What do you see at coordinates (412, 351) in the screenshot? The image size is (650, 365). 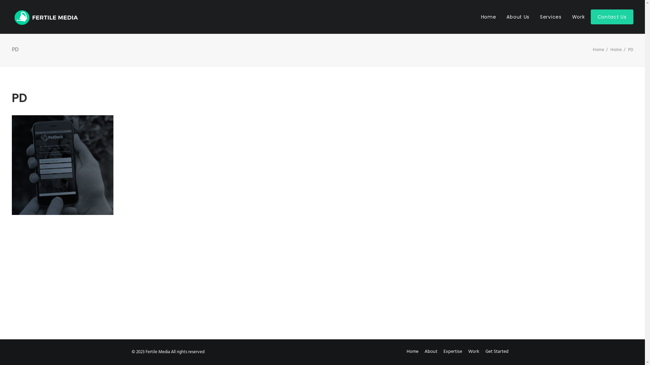 I see `Home` at bounding box center [412, 351].